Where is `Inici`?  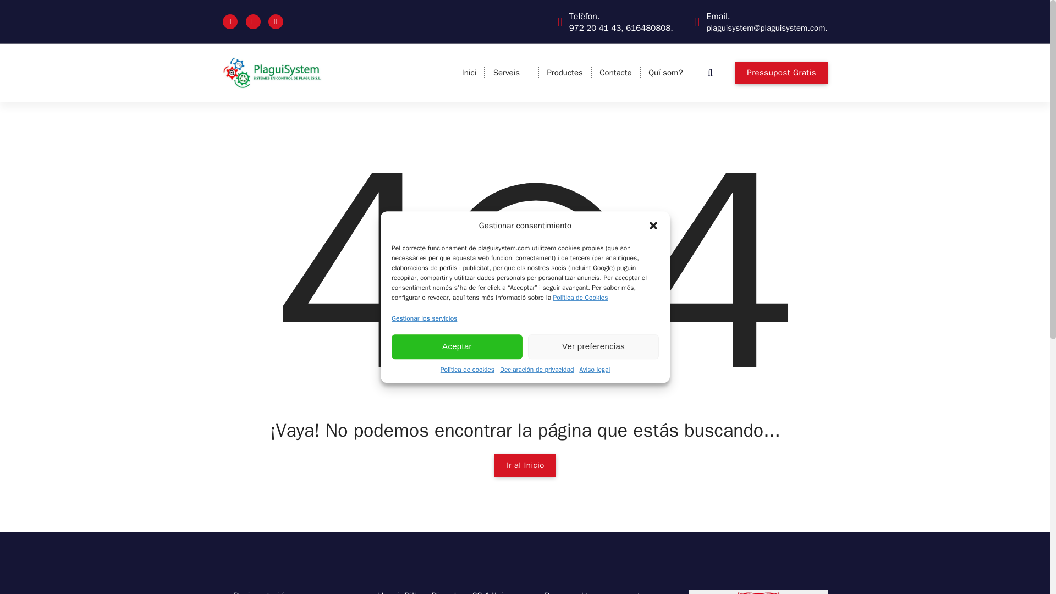 Inici is located at coordinates (469, 73).